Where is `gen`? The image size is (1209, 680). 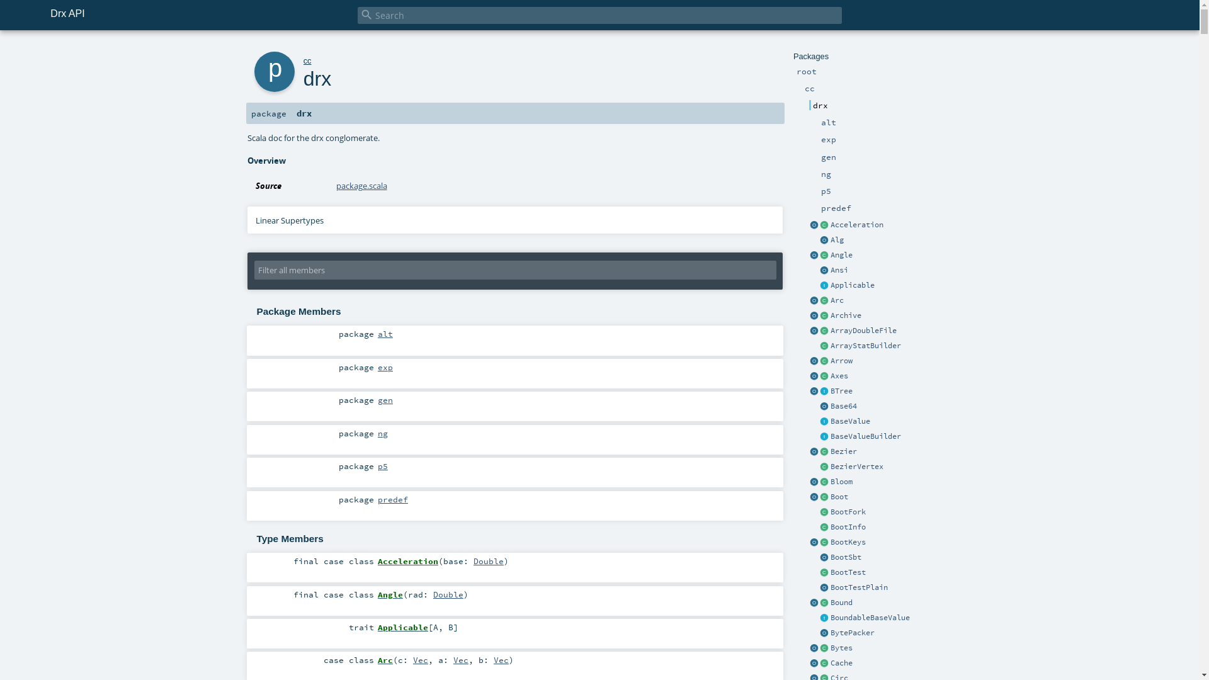
gen is located at coordinates (829, 157).